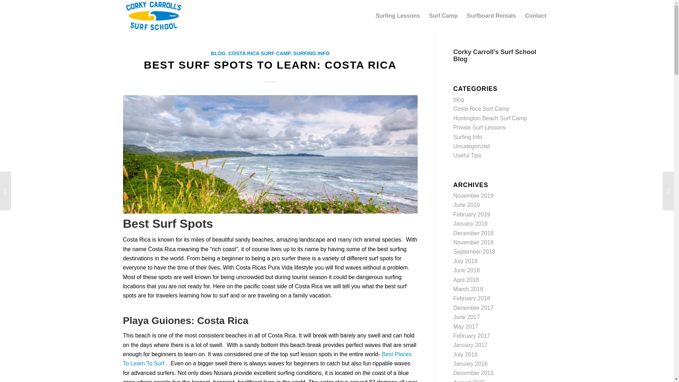 This screenshot has height=382, width=679. What do you see at coordinates (397, 16) in the screenshot?
I see `Surfing Lessons` at bounding box center [397, 16].